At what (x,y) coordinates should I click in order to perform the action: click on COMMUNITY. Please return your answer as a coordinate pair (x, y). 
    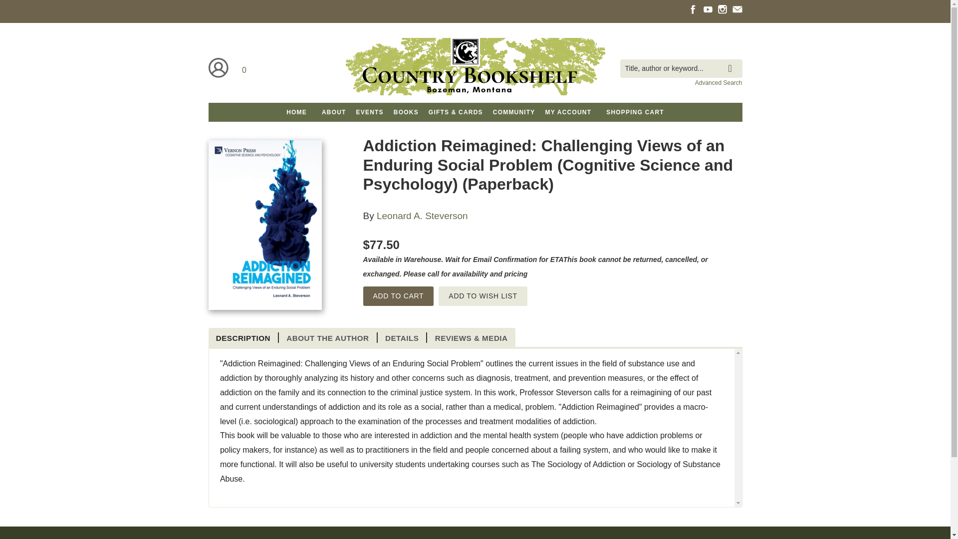
    Looking at the image, I should click on (514, 112).